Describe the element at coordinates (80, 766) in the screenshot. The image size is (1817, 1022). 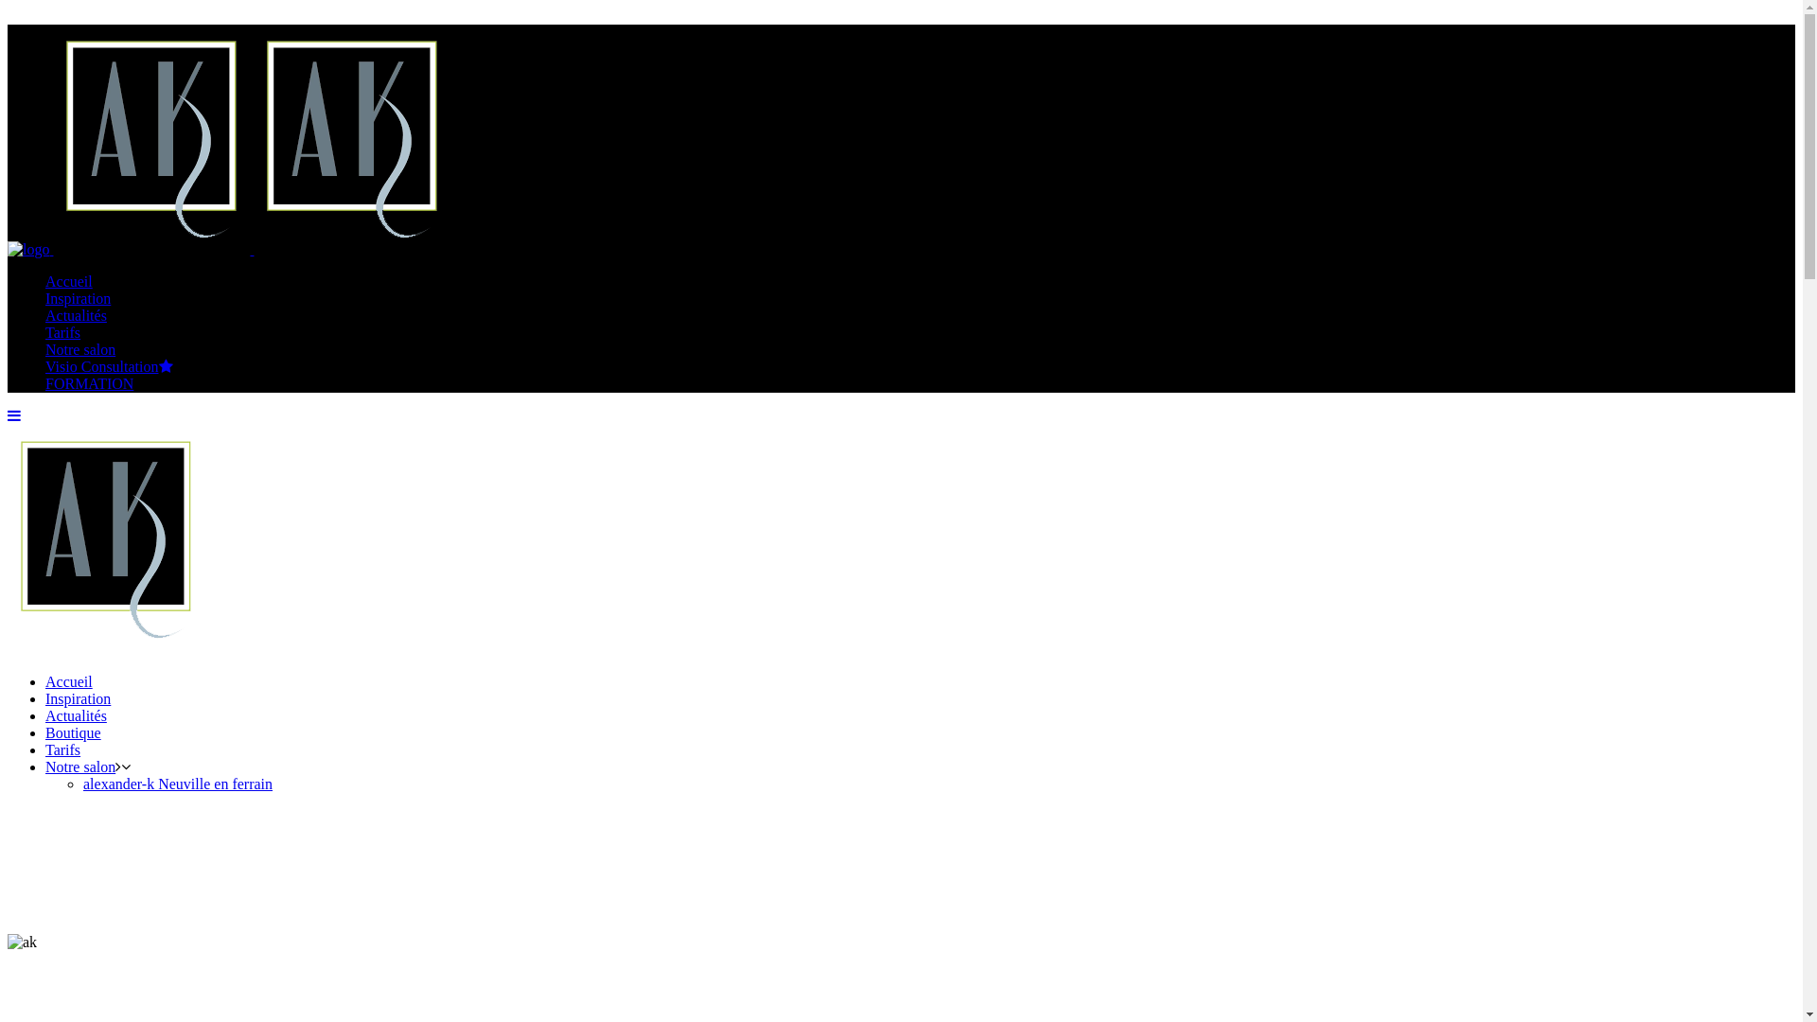
I see `Notre salon` at that location.